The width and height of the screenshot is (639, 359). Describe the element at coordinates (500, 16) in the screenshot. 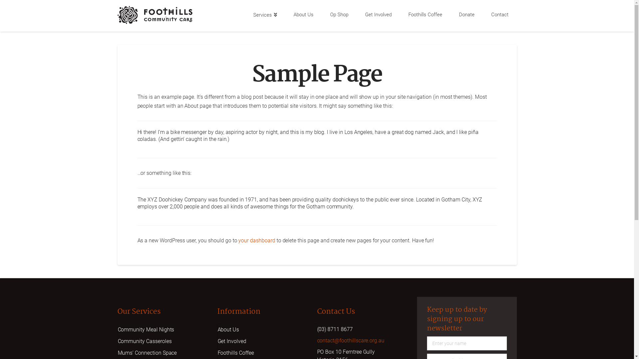

I see `Contact` at that location.